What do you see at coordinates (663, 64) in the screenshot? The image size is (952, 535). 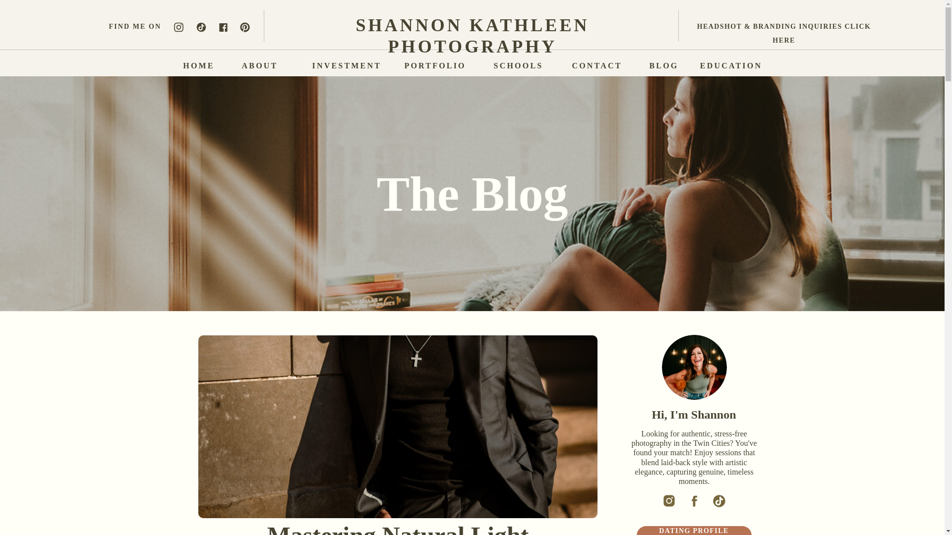 I see `BLOG` at bounding box center [663, 64].